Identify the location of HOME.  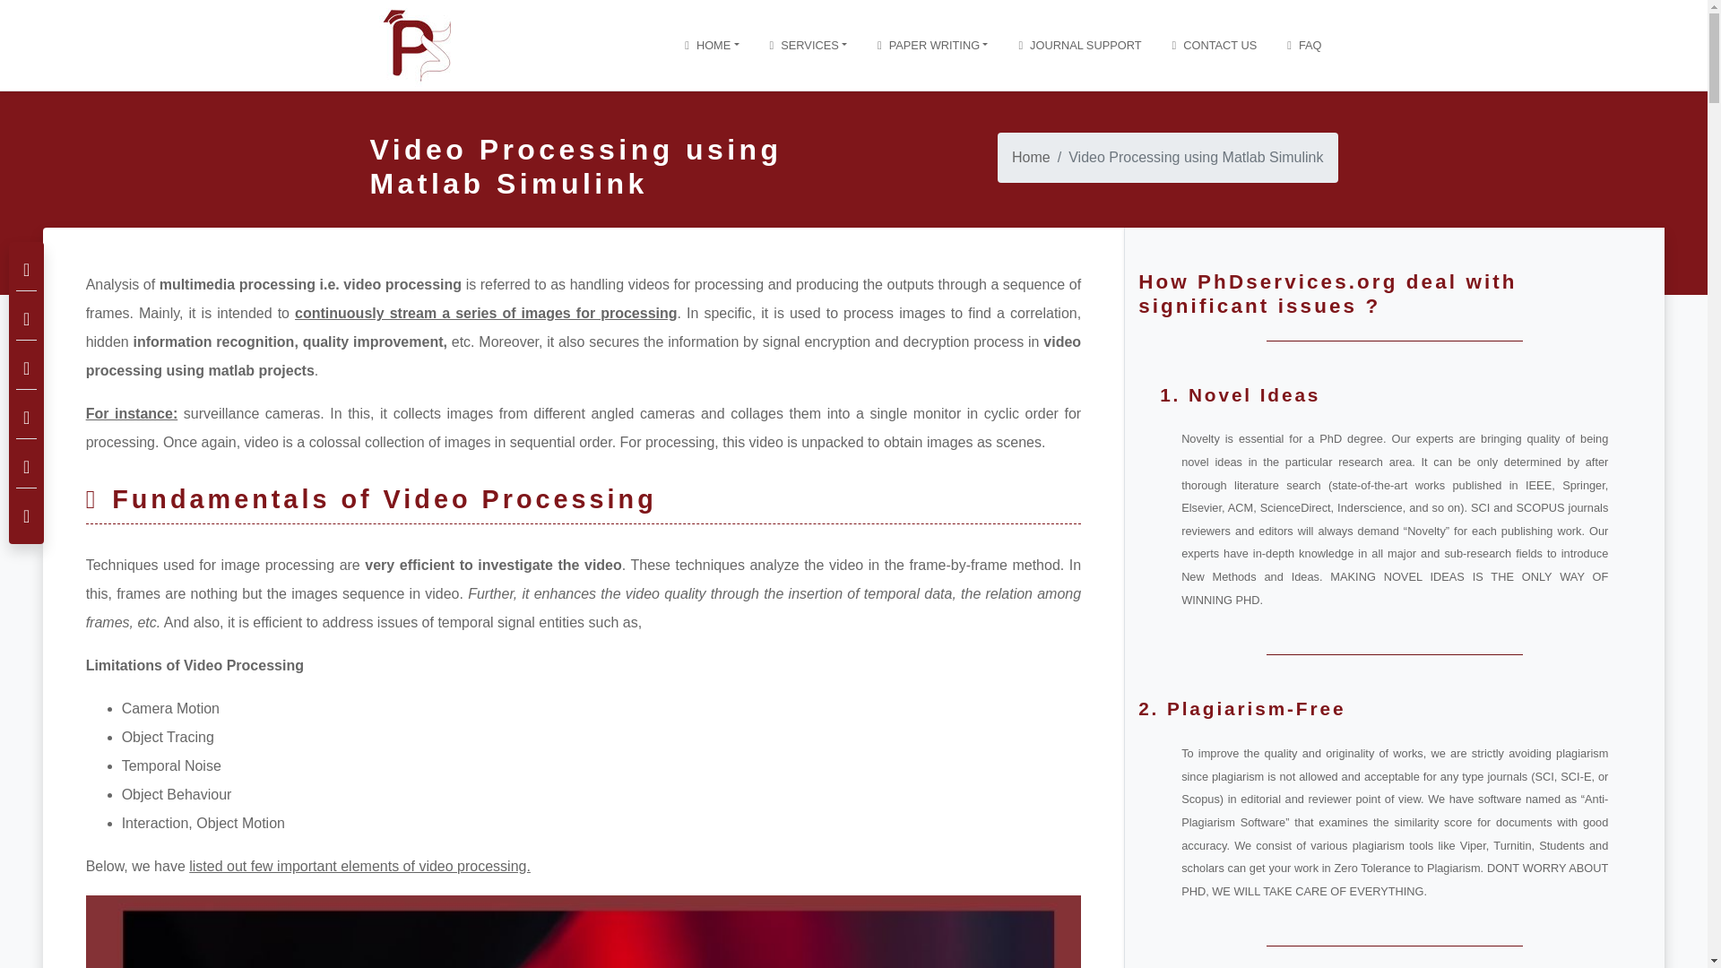
(712, 46).